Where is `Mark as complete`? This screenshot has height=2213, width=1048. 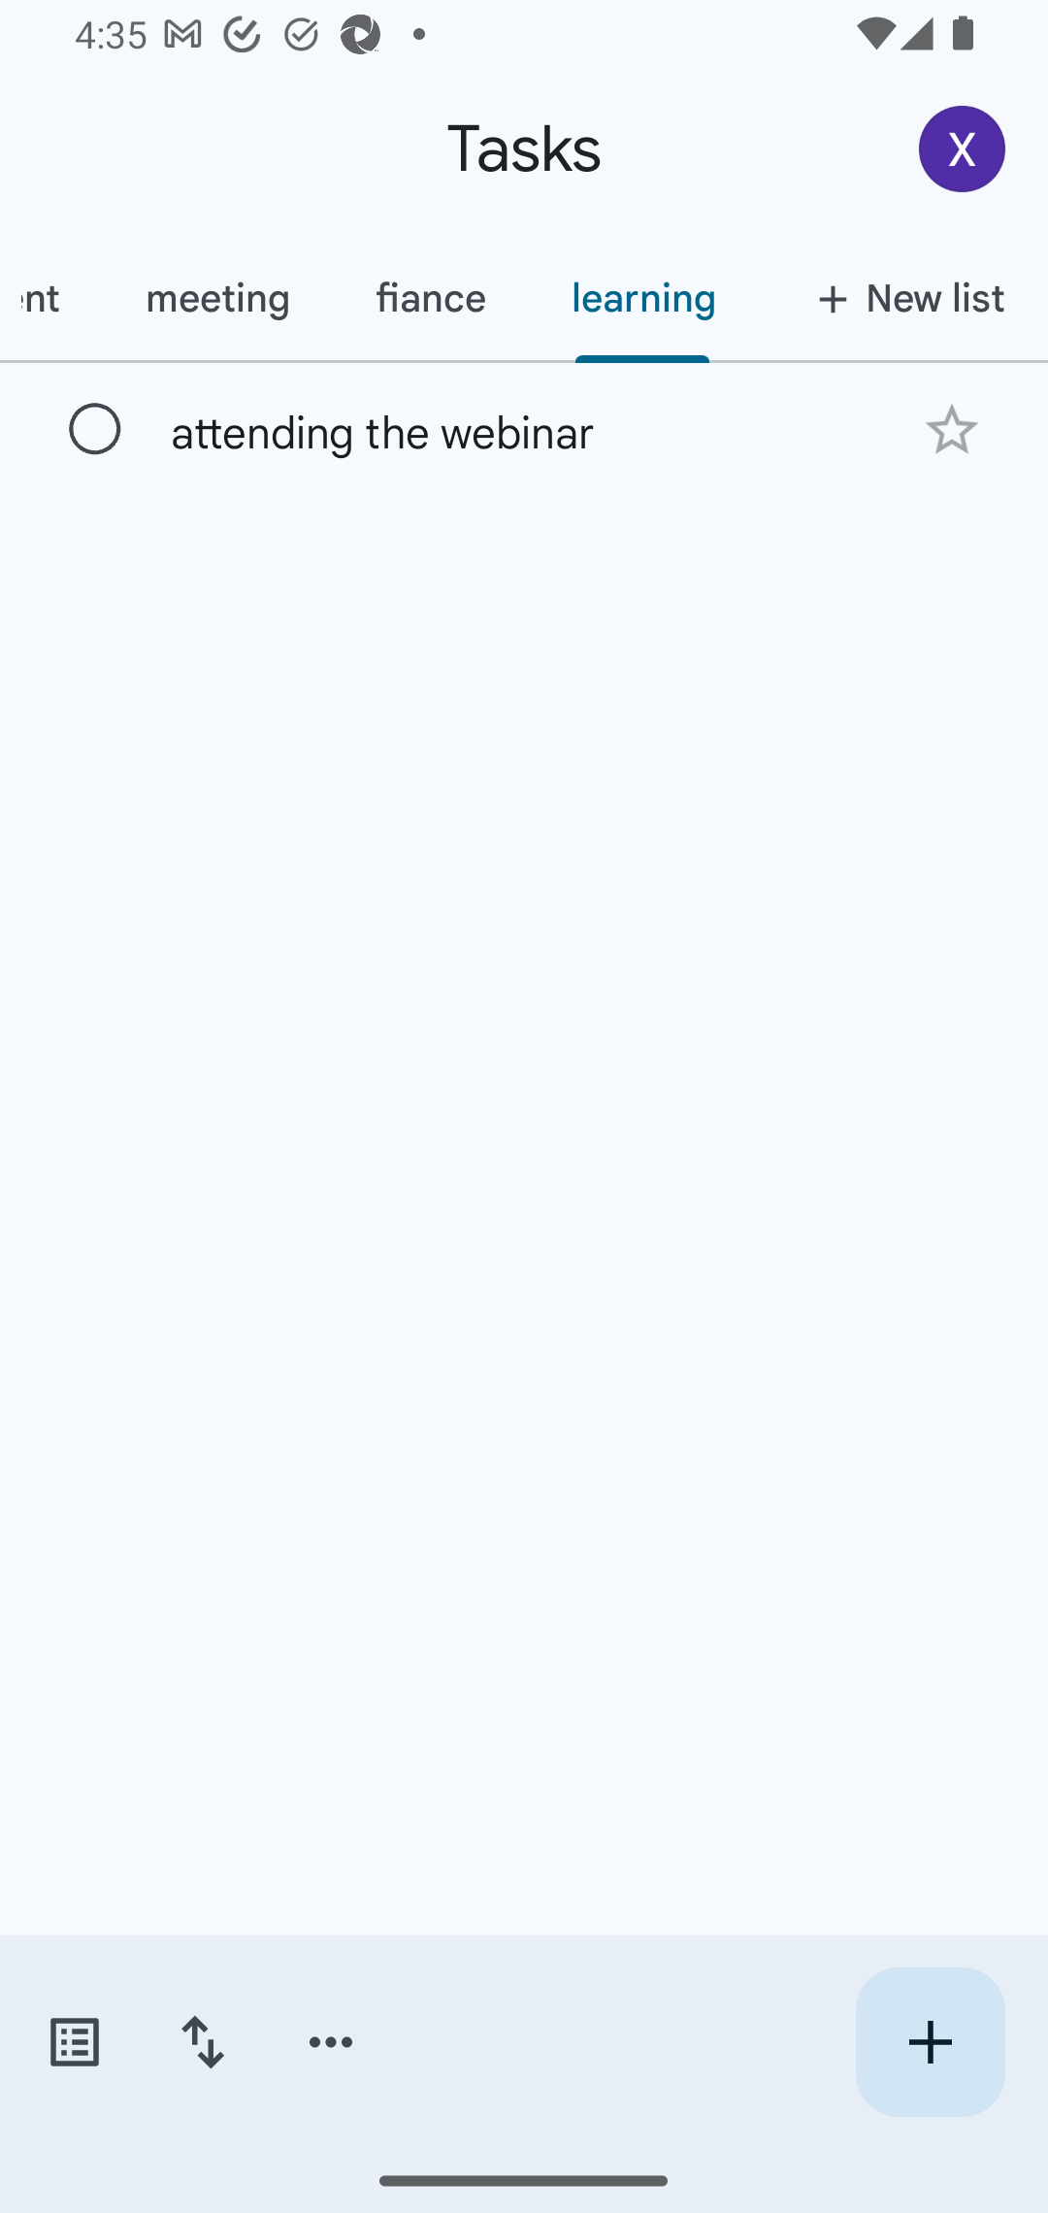
Mark as complete is located at coordinates (95, 430).